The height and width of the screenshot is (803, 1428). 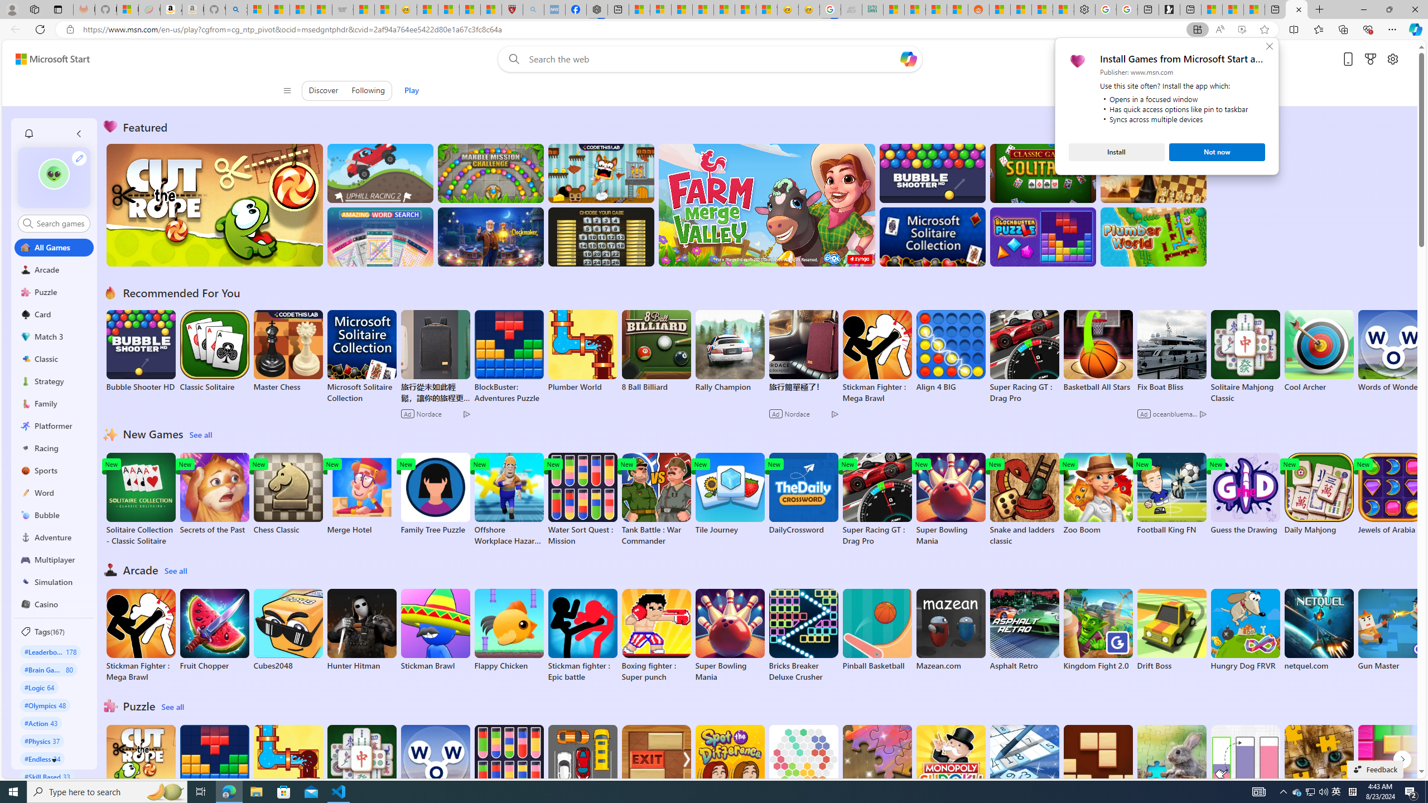 I want to click on #Leaderboard 178, so click(x=54, y=760).